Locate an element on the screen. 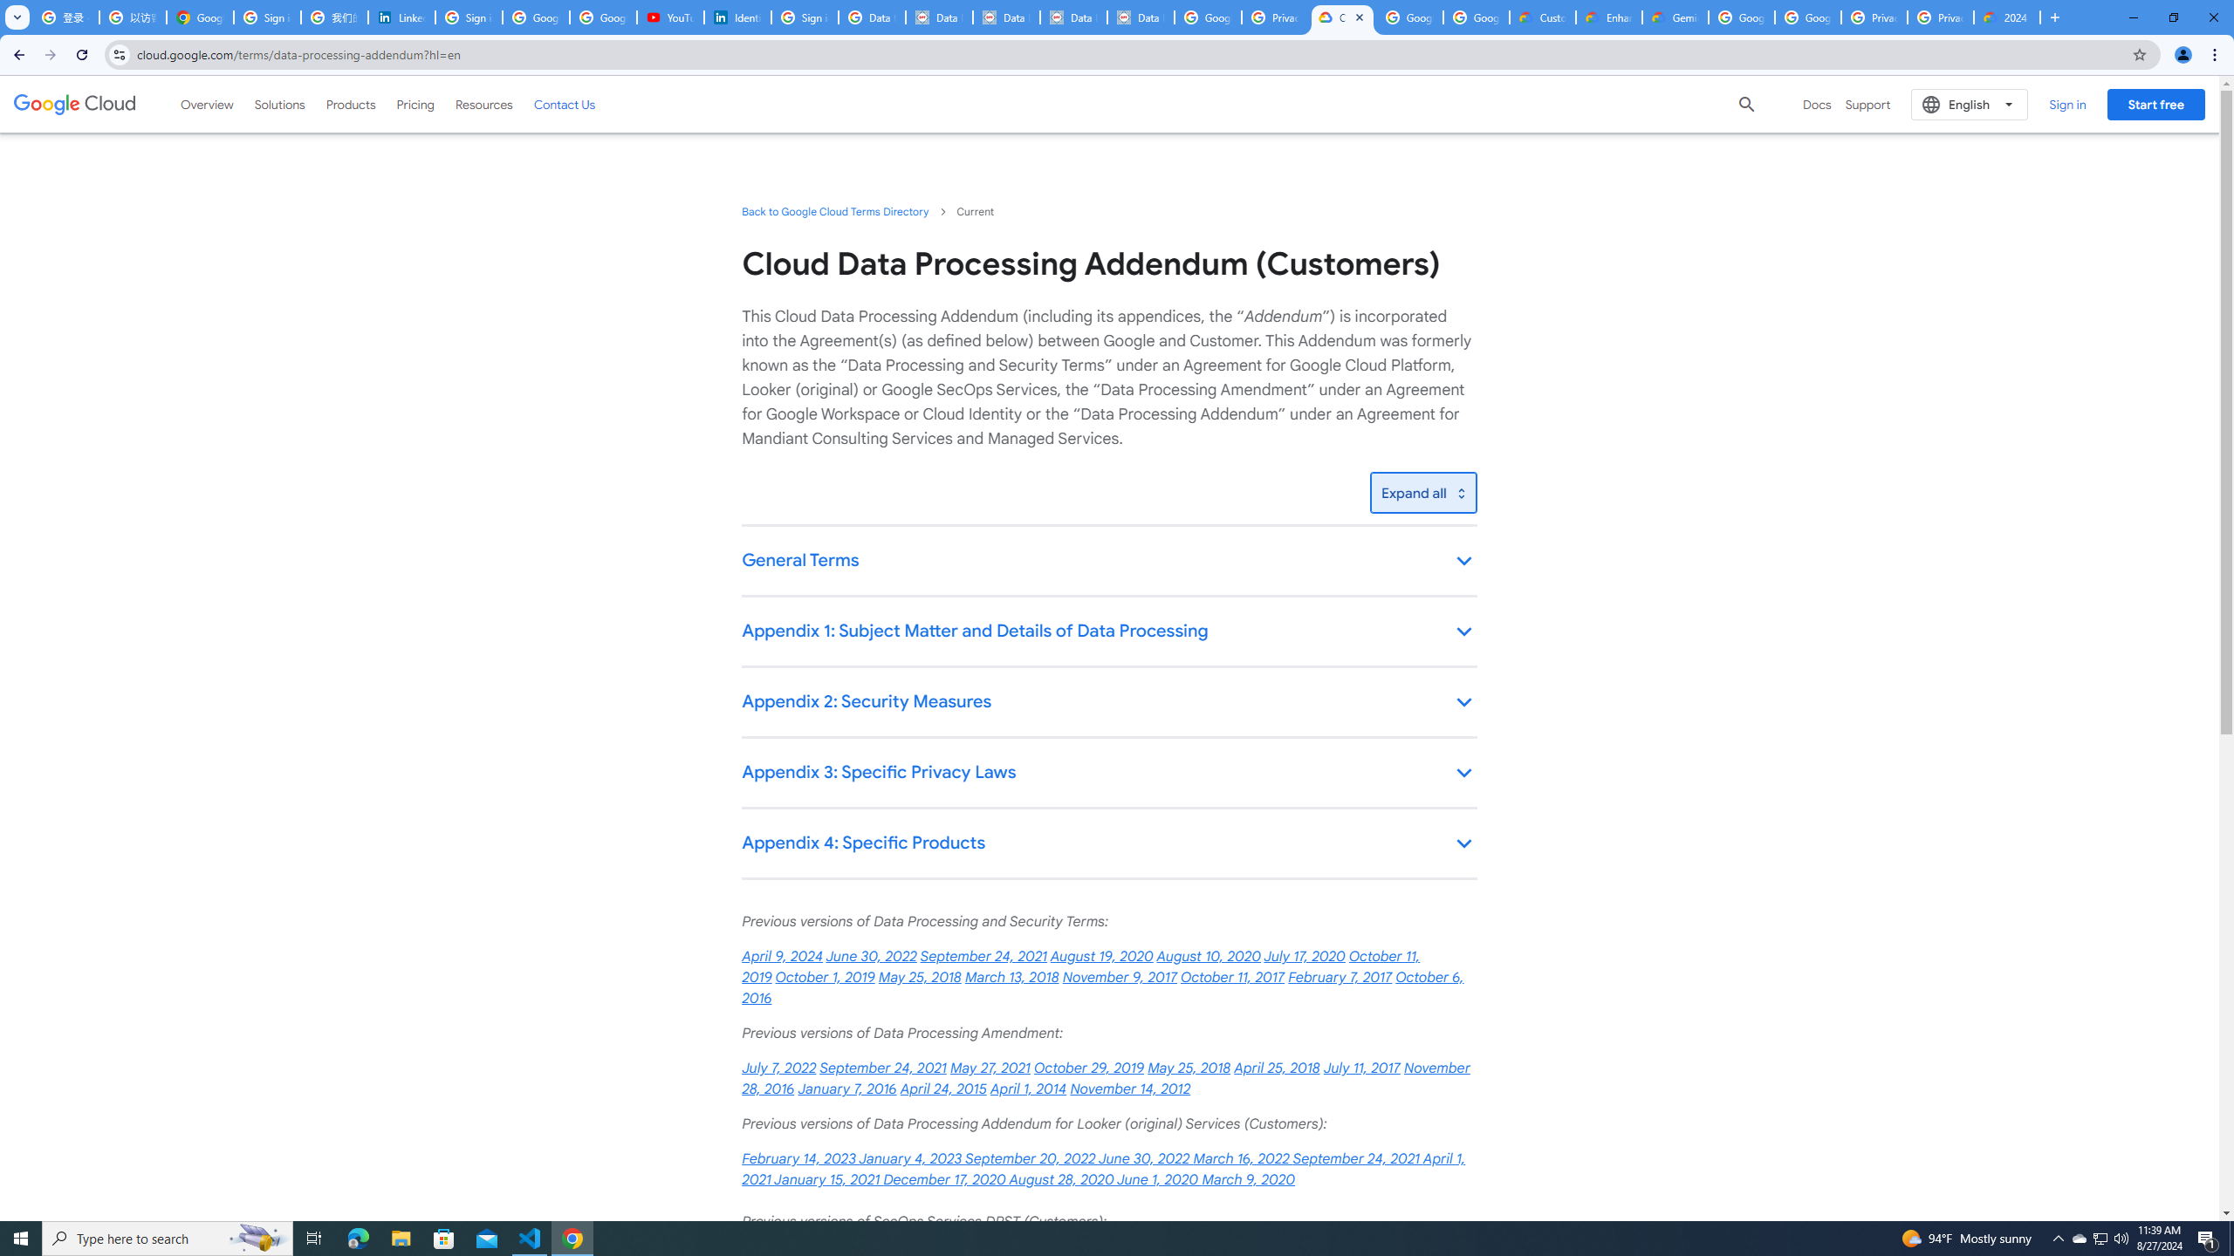 This screenshot has width=2234, height=1256. Cloud Data Processing Addendum | Google Cloud is located at coordinates (1342, 17).